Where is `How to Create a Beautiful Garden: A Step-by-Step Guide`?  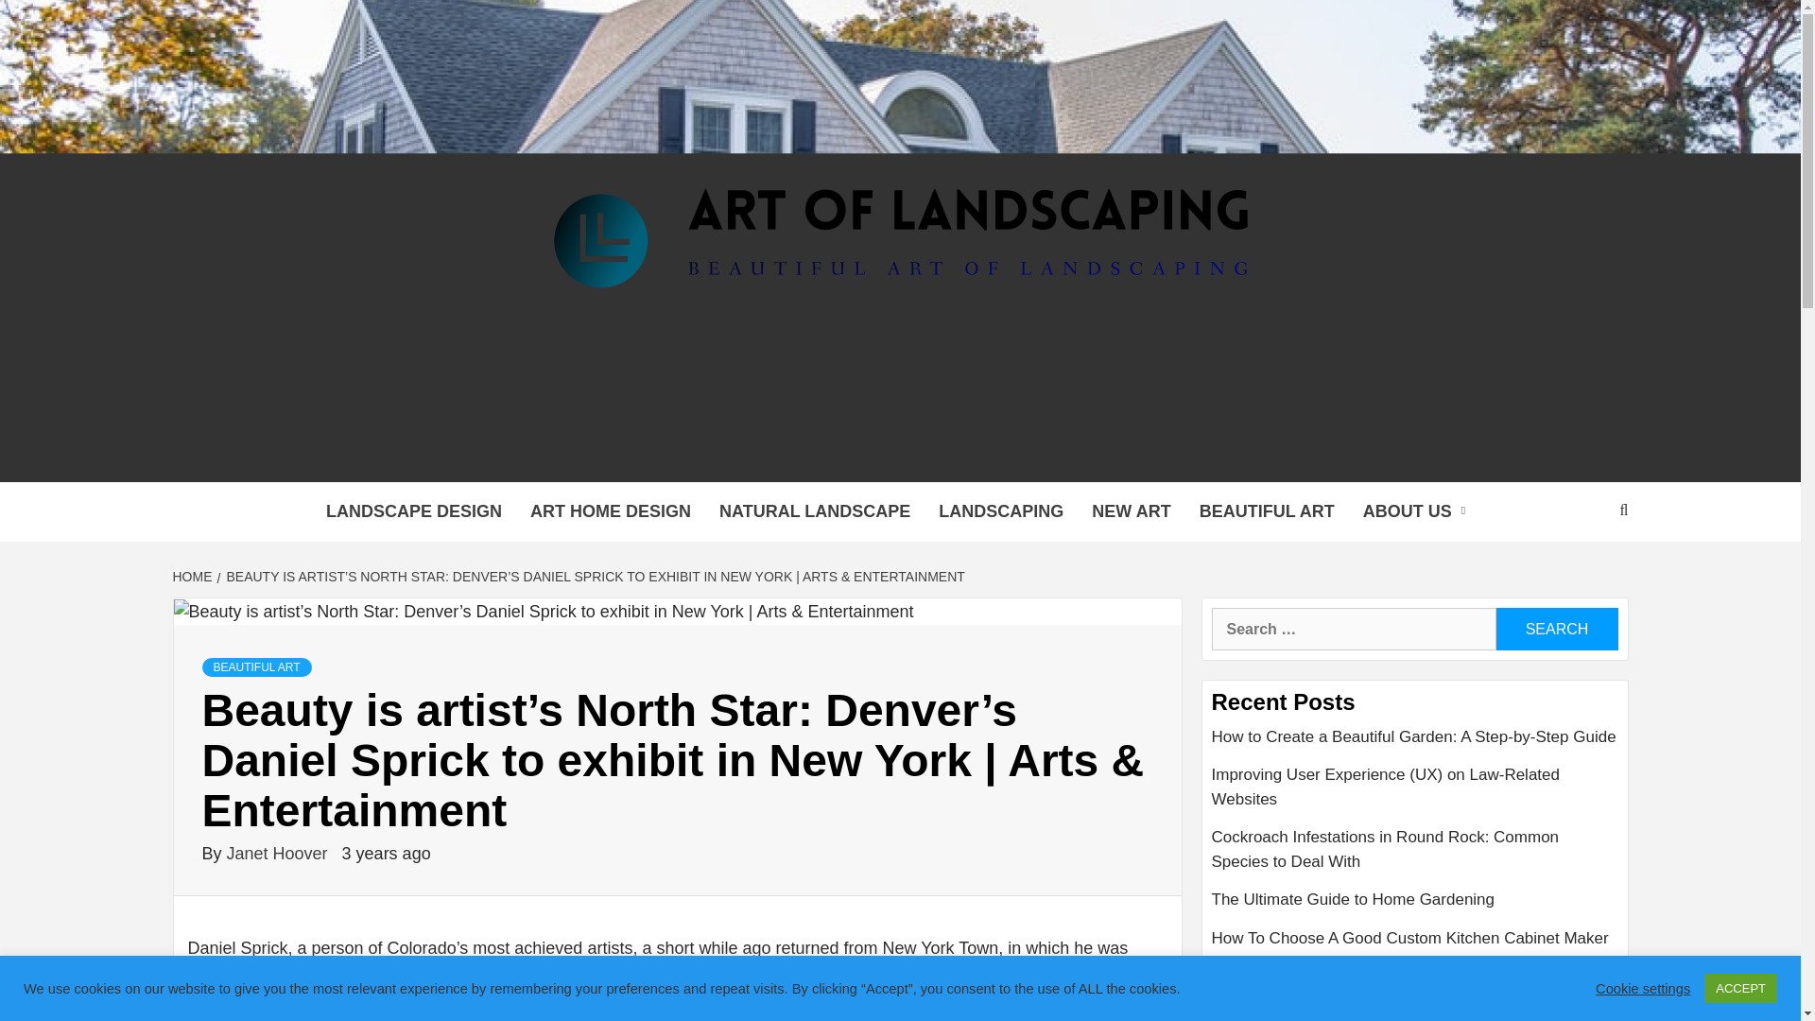
How to Create a Beautiful Garden: A Step-by-Step Guide is located at coordinates (1415, 743).